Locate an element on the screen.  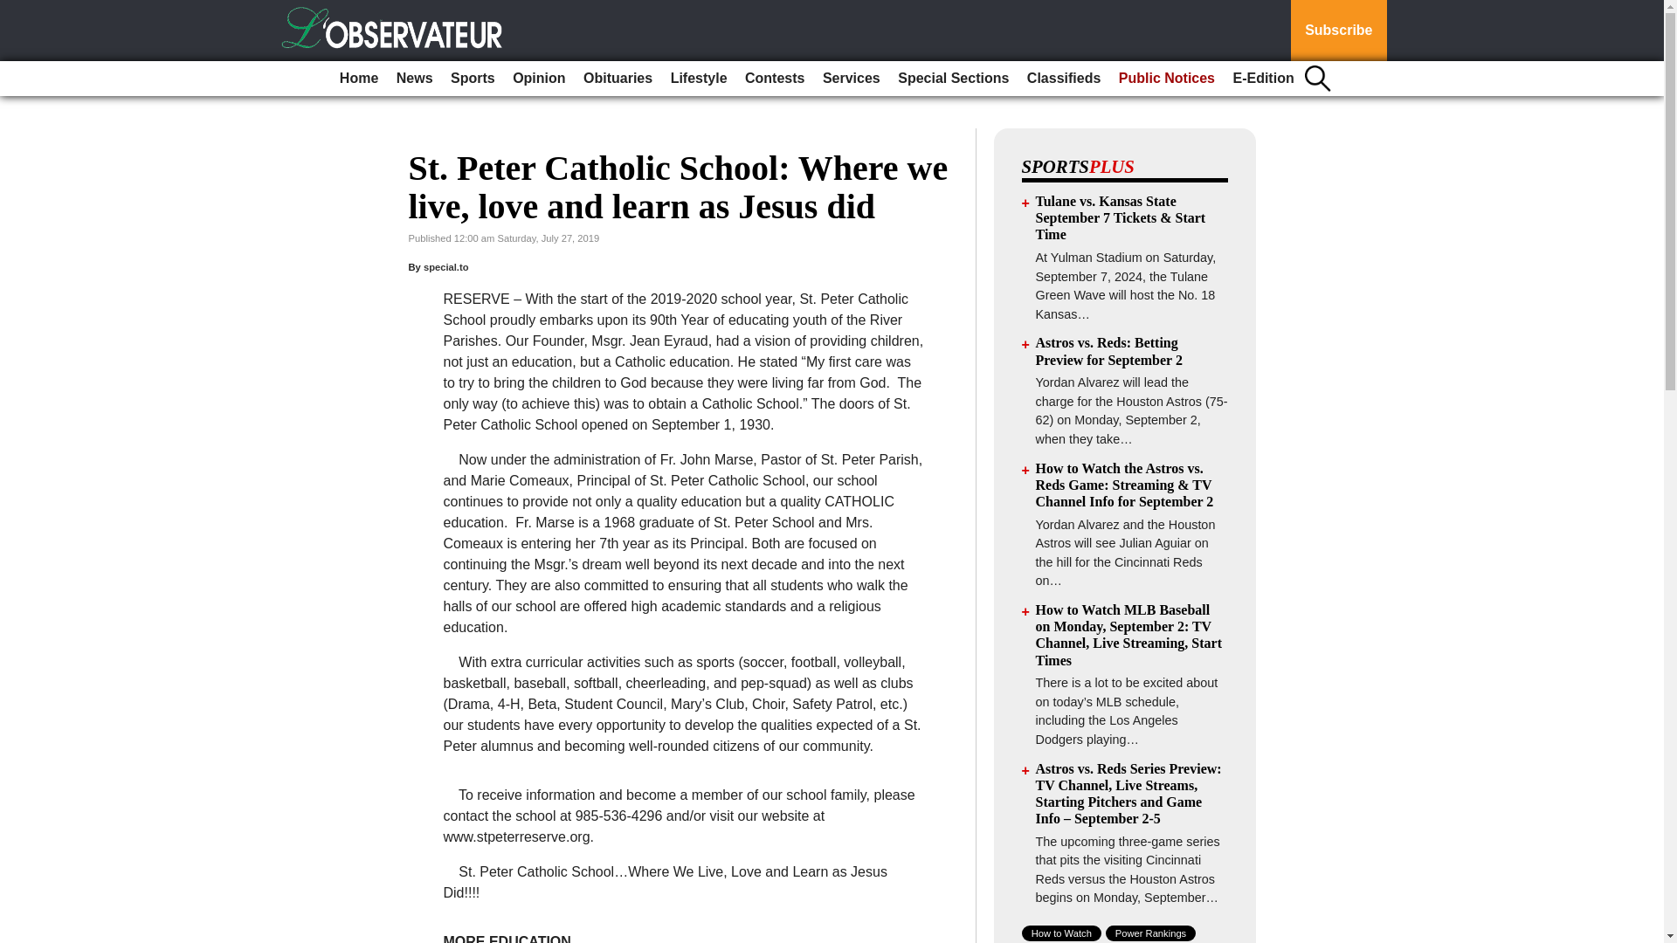
How to Watch is located at coordinates (1061, 933).